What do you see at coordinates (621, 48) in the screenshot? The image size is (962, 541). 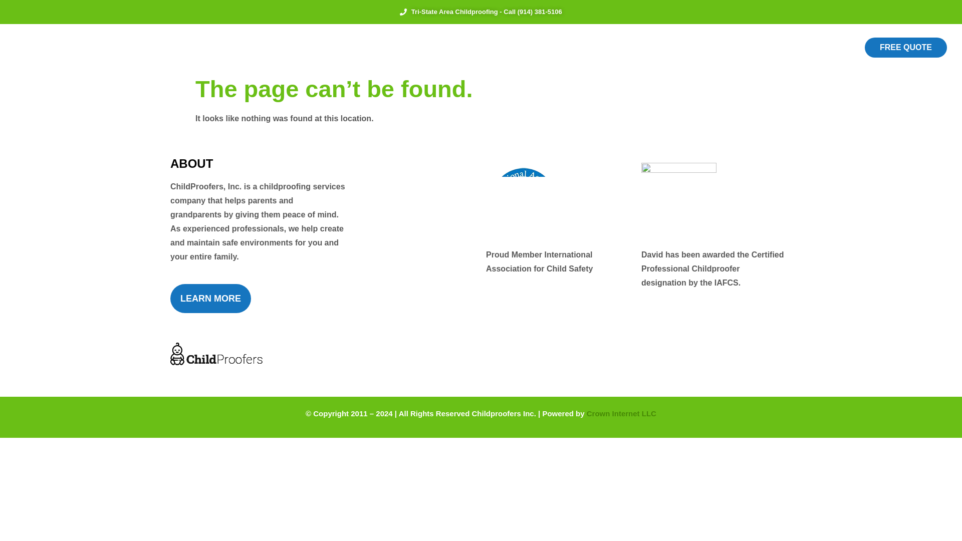 I see `Contact` at bounding box center [621, 48].